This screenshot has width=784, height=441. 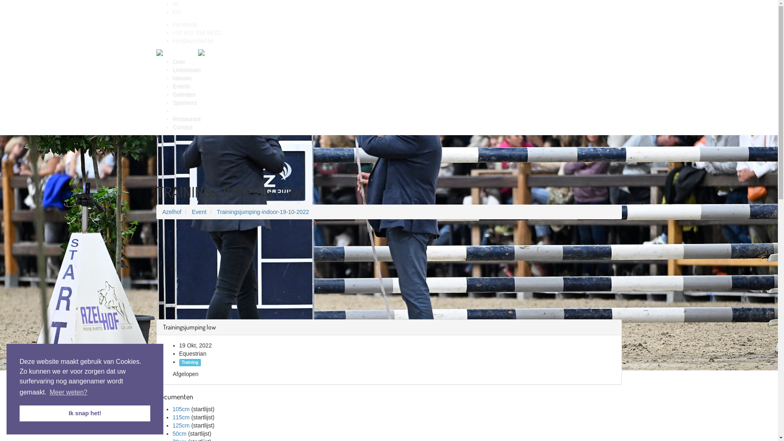 I want to click on Restaurant, so click(x=397, y=119).